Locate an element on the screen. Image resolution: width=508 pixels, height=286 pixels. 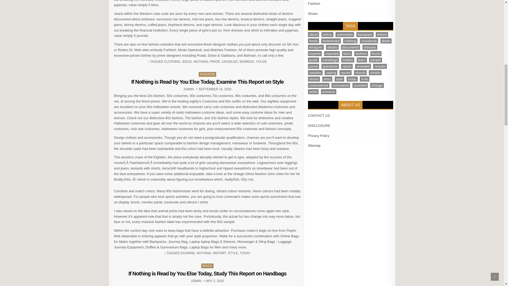
EXAMINE is located at coordinates (187, 253).